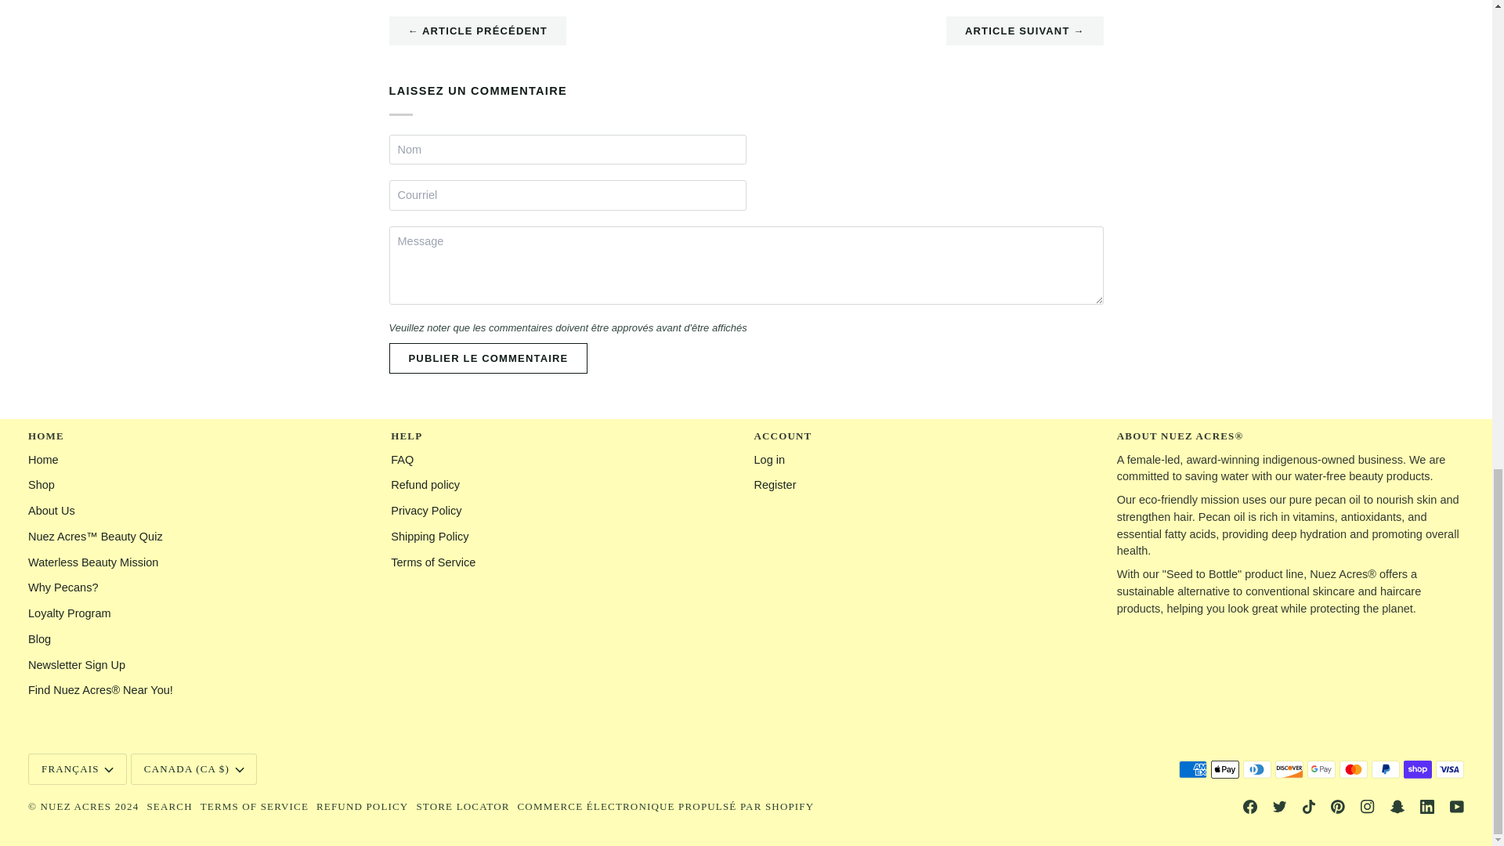 The height and width of the screenshot is (846, 1504). Describe the element at coordinates (1417, 769) in the screenshot. I see `SHOP PAY` at that location.